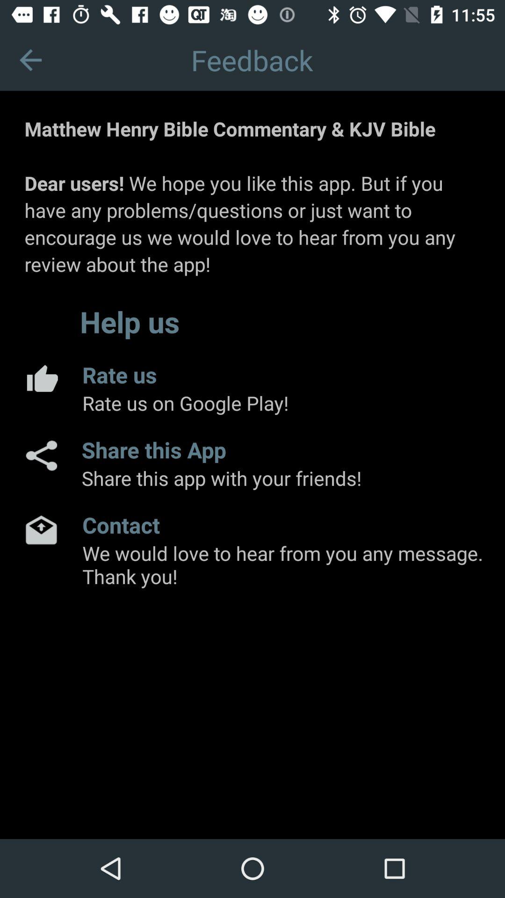  What do you see at coordinates (31, 60) in the screenshot?
I see `go back` at bounding box center [31, 60].